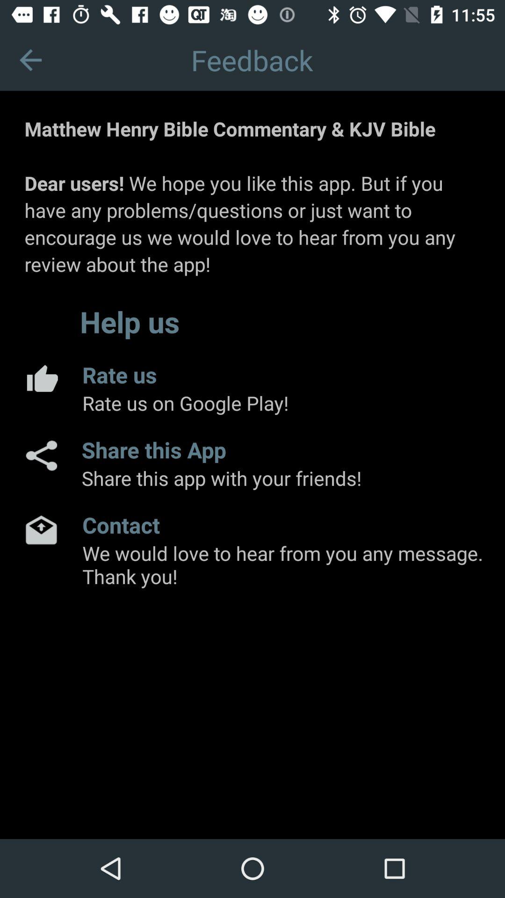  What do you see at coordinates (31, 60) in the screenshot?
I see `go back` at bounding box center [31, 60].